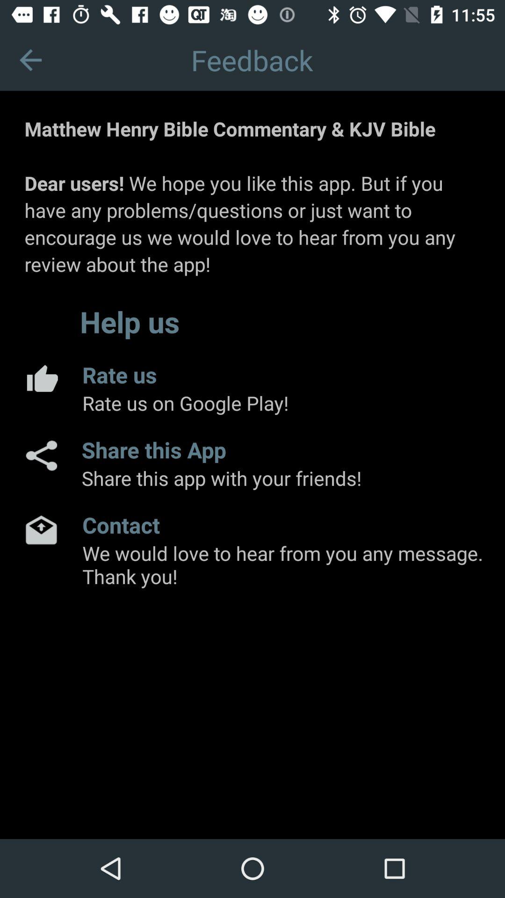  What do you see at coordinates (31, 60) in the screenshot?
I see `go back` at bounding box center [31, 60].